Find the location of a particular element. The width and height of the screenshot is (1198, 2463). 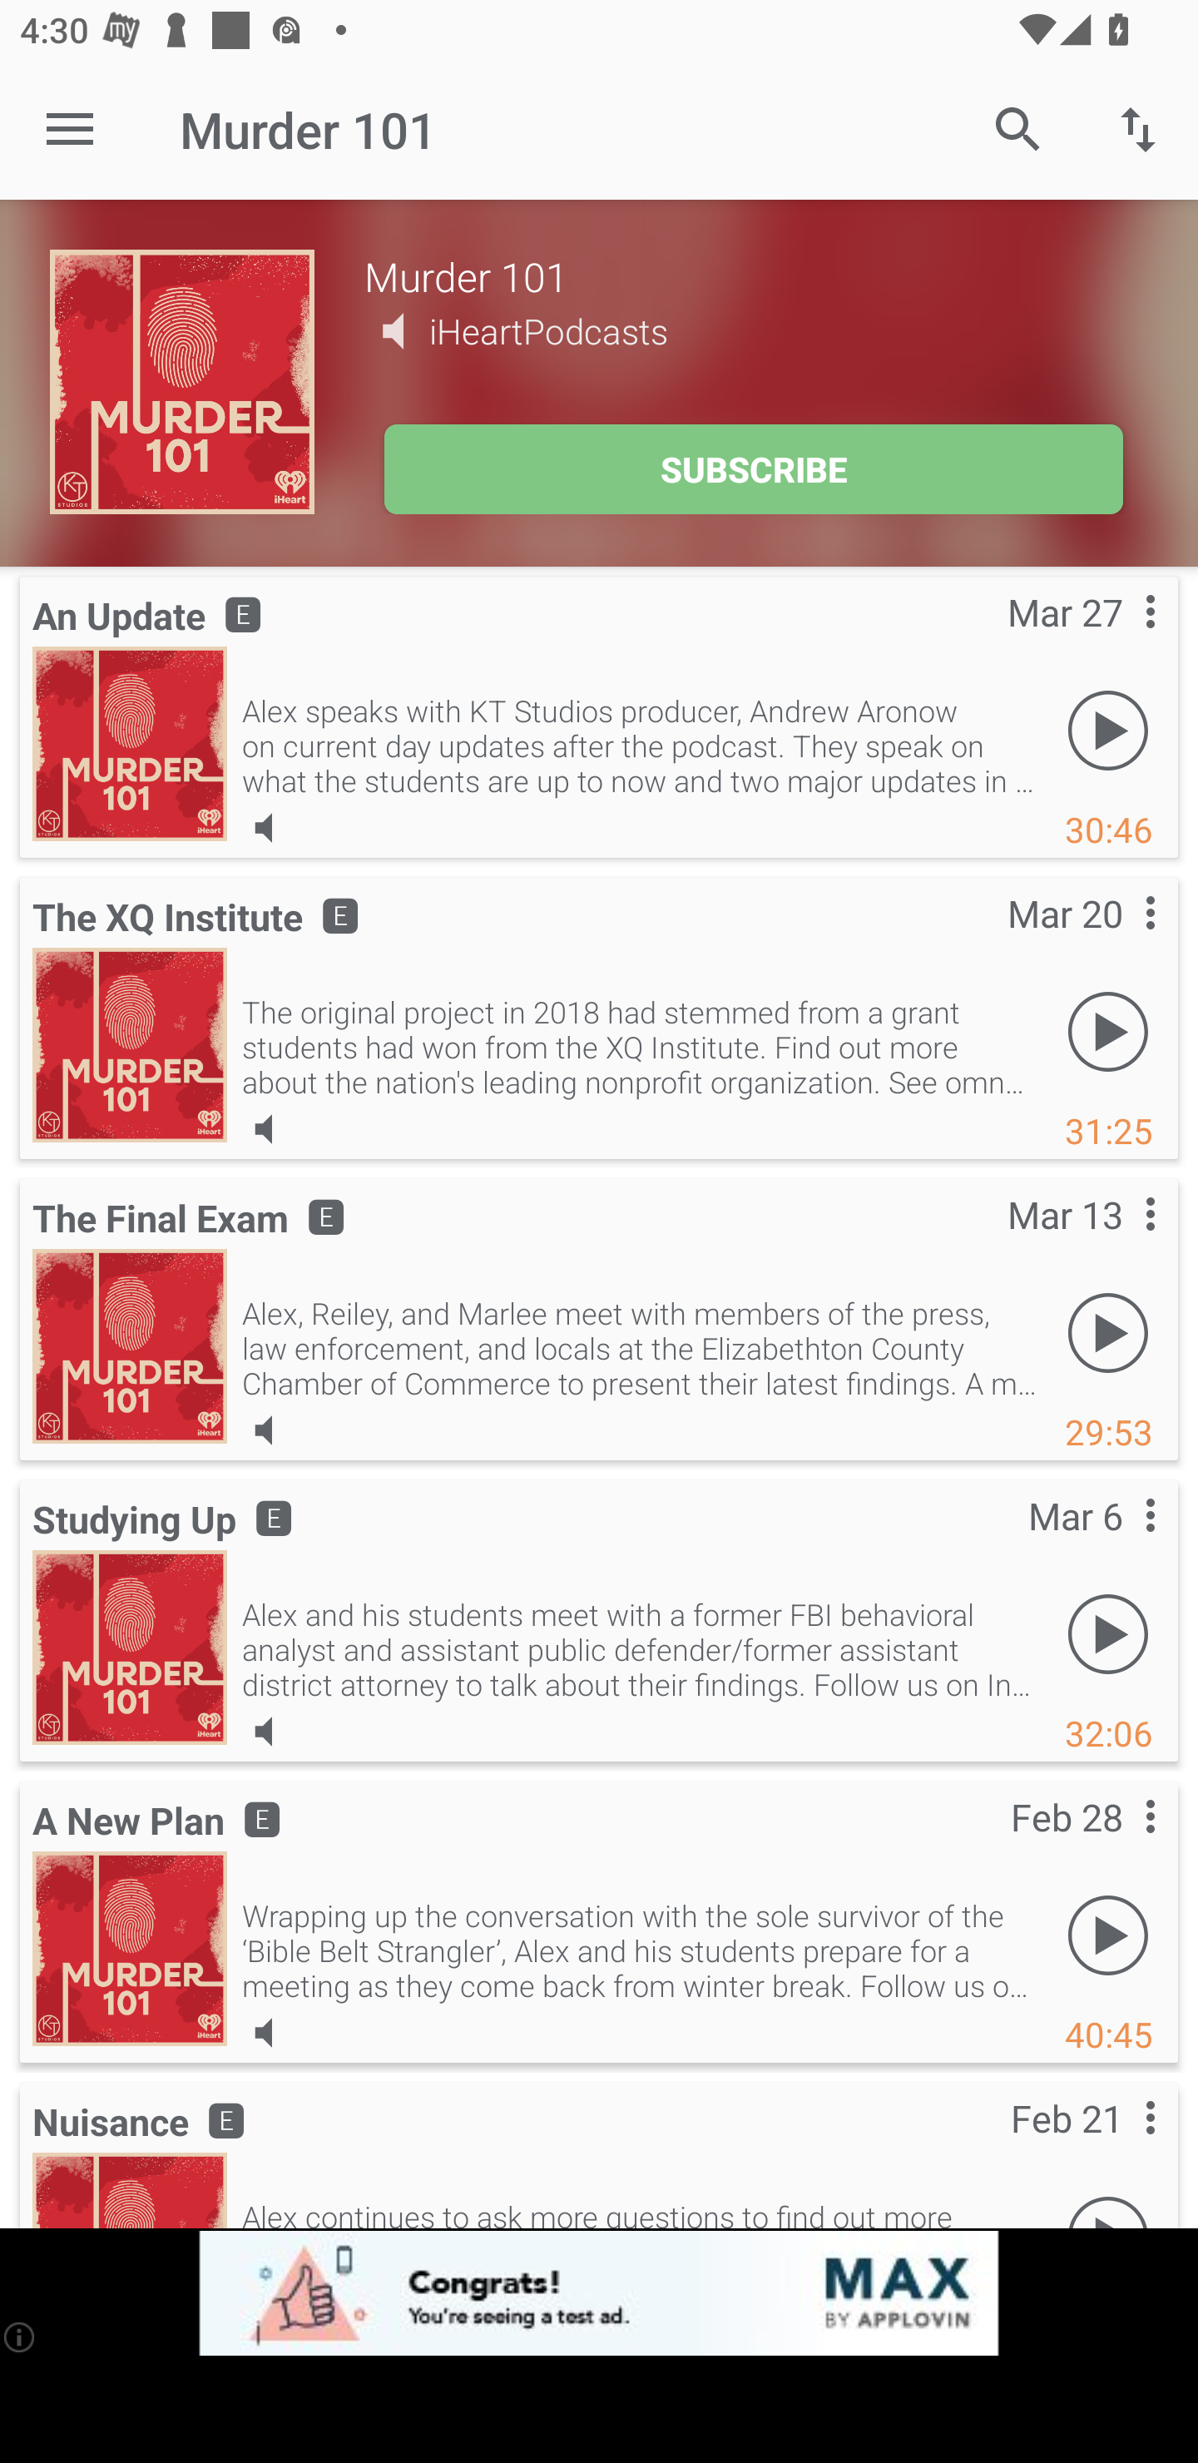

Contextual menu is located at coordinates (1118, 940).